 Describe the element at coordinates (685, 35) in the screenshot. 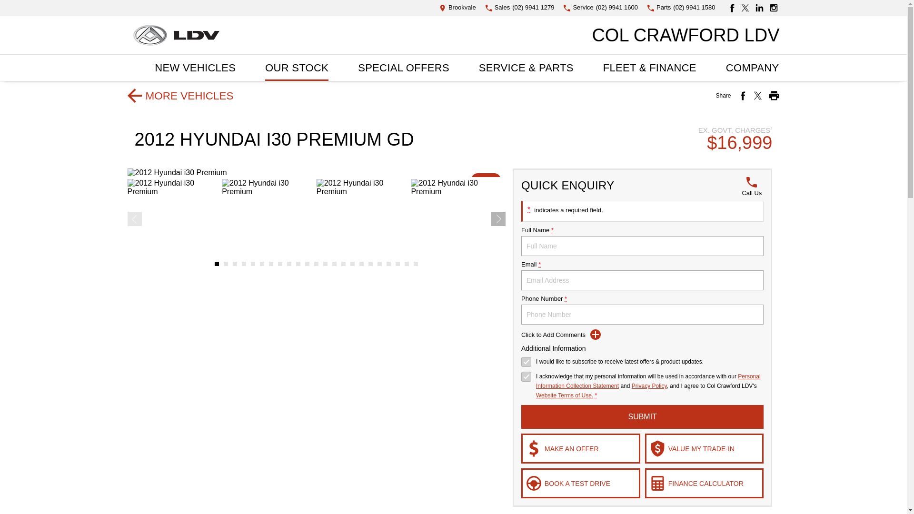

I see `COL CRAWFORD LDV` at that location.